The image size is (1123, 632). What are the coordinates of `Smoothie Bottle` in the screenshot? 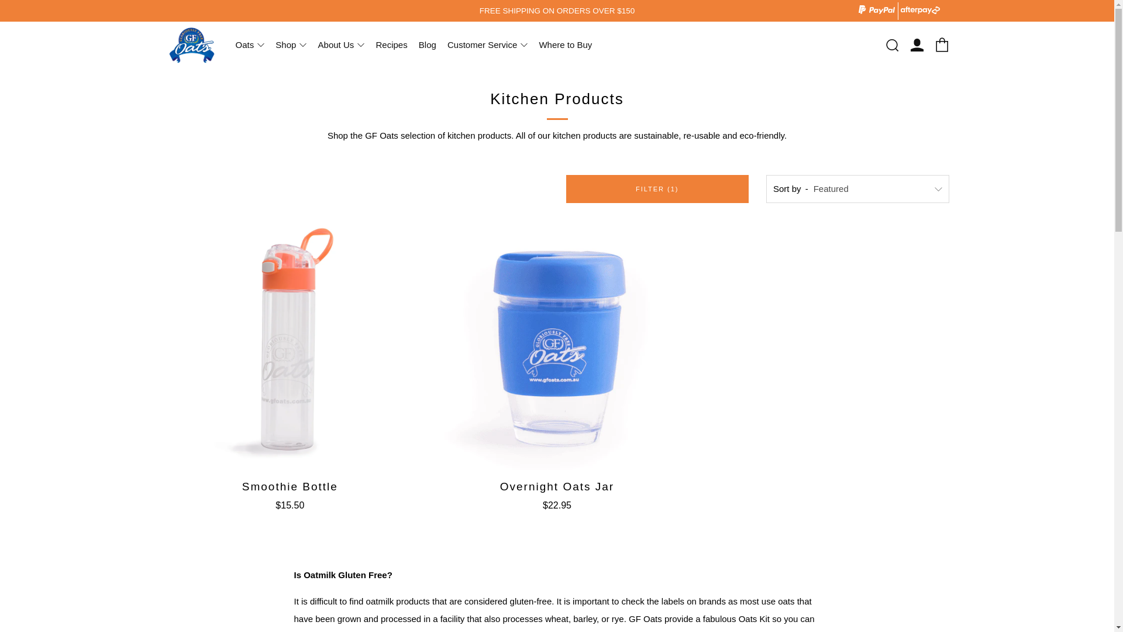 It's located at (290, 493).